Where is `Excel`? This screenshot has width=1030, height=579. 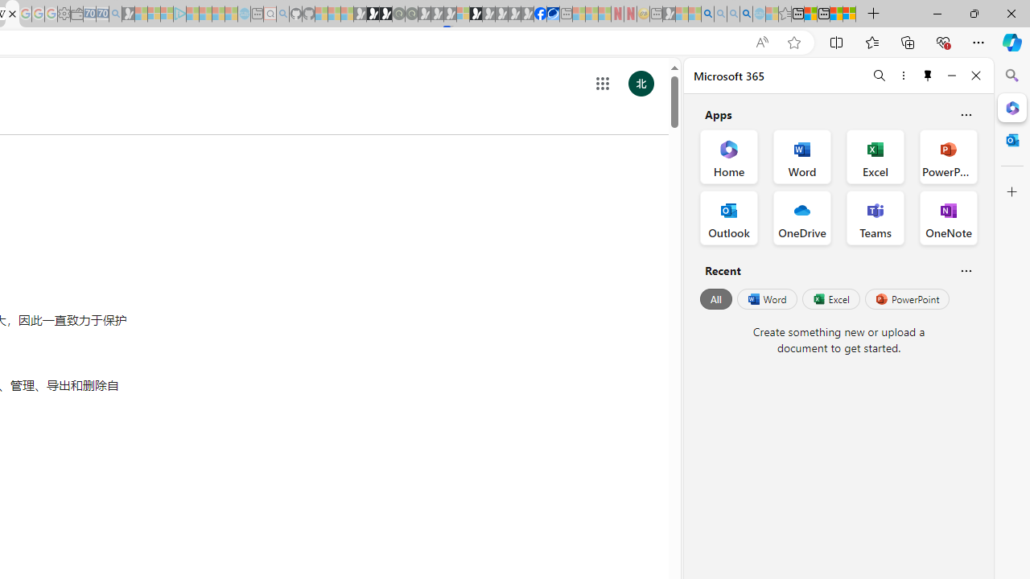
Excel is located at coordinates (830, 299).